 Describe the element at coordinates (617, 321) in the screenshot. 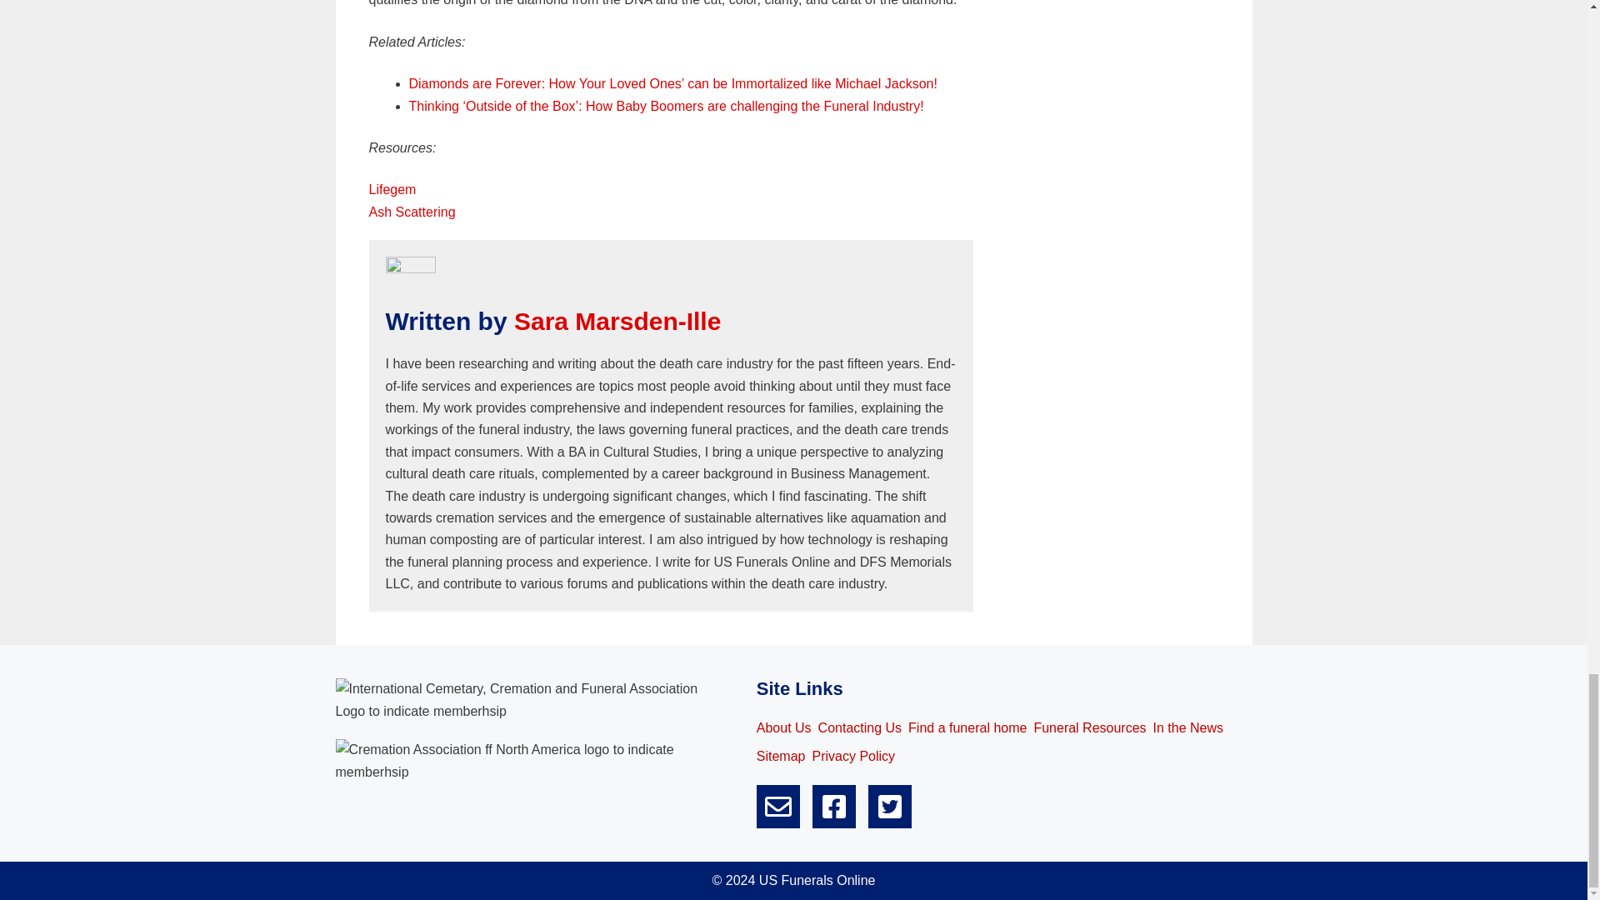

I see `Sara Marsden-Ille` at that location.